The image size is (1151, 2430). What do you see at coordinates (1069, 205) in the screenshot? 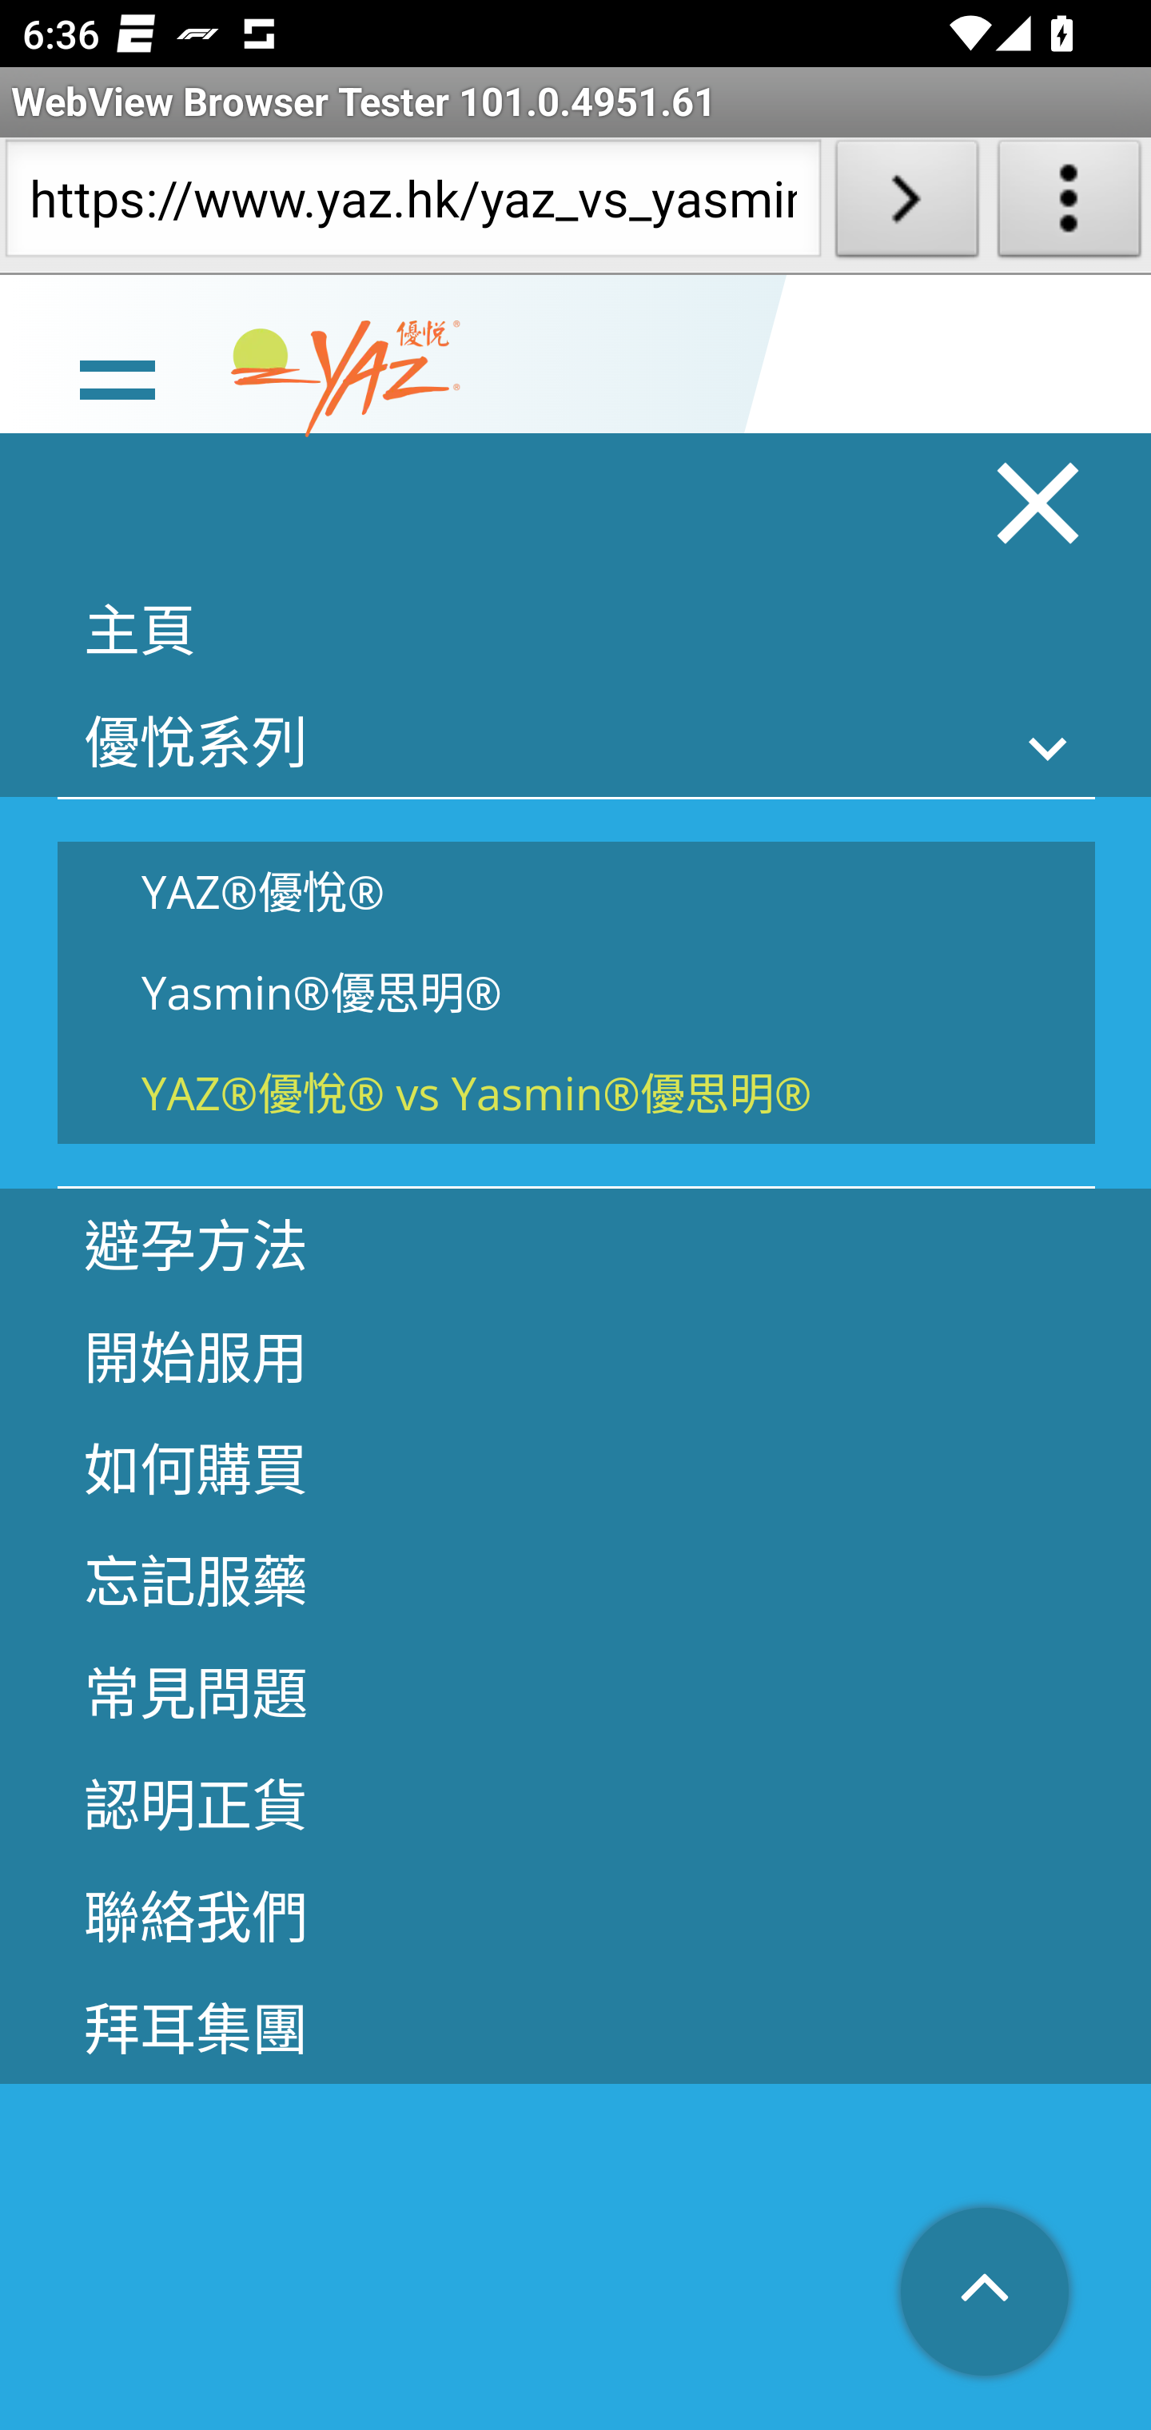
I see `About WebView` at bounding box center [1069, 205].